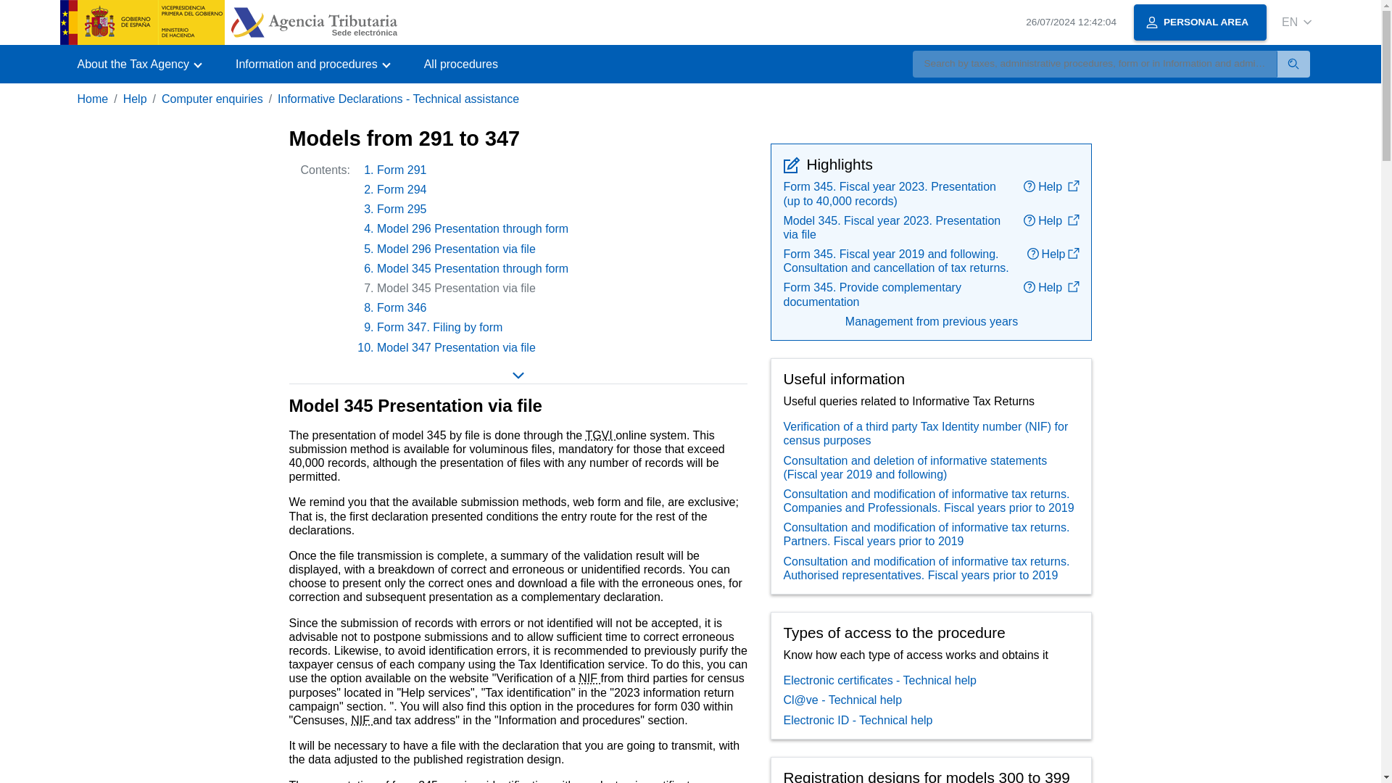  I want to click on Model 296 Presentation through form, so click(473, 228).